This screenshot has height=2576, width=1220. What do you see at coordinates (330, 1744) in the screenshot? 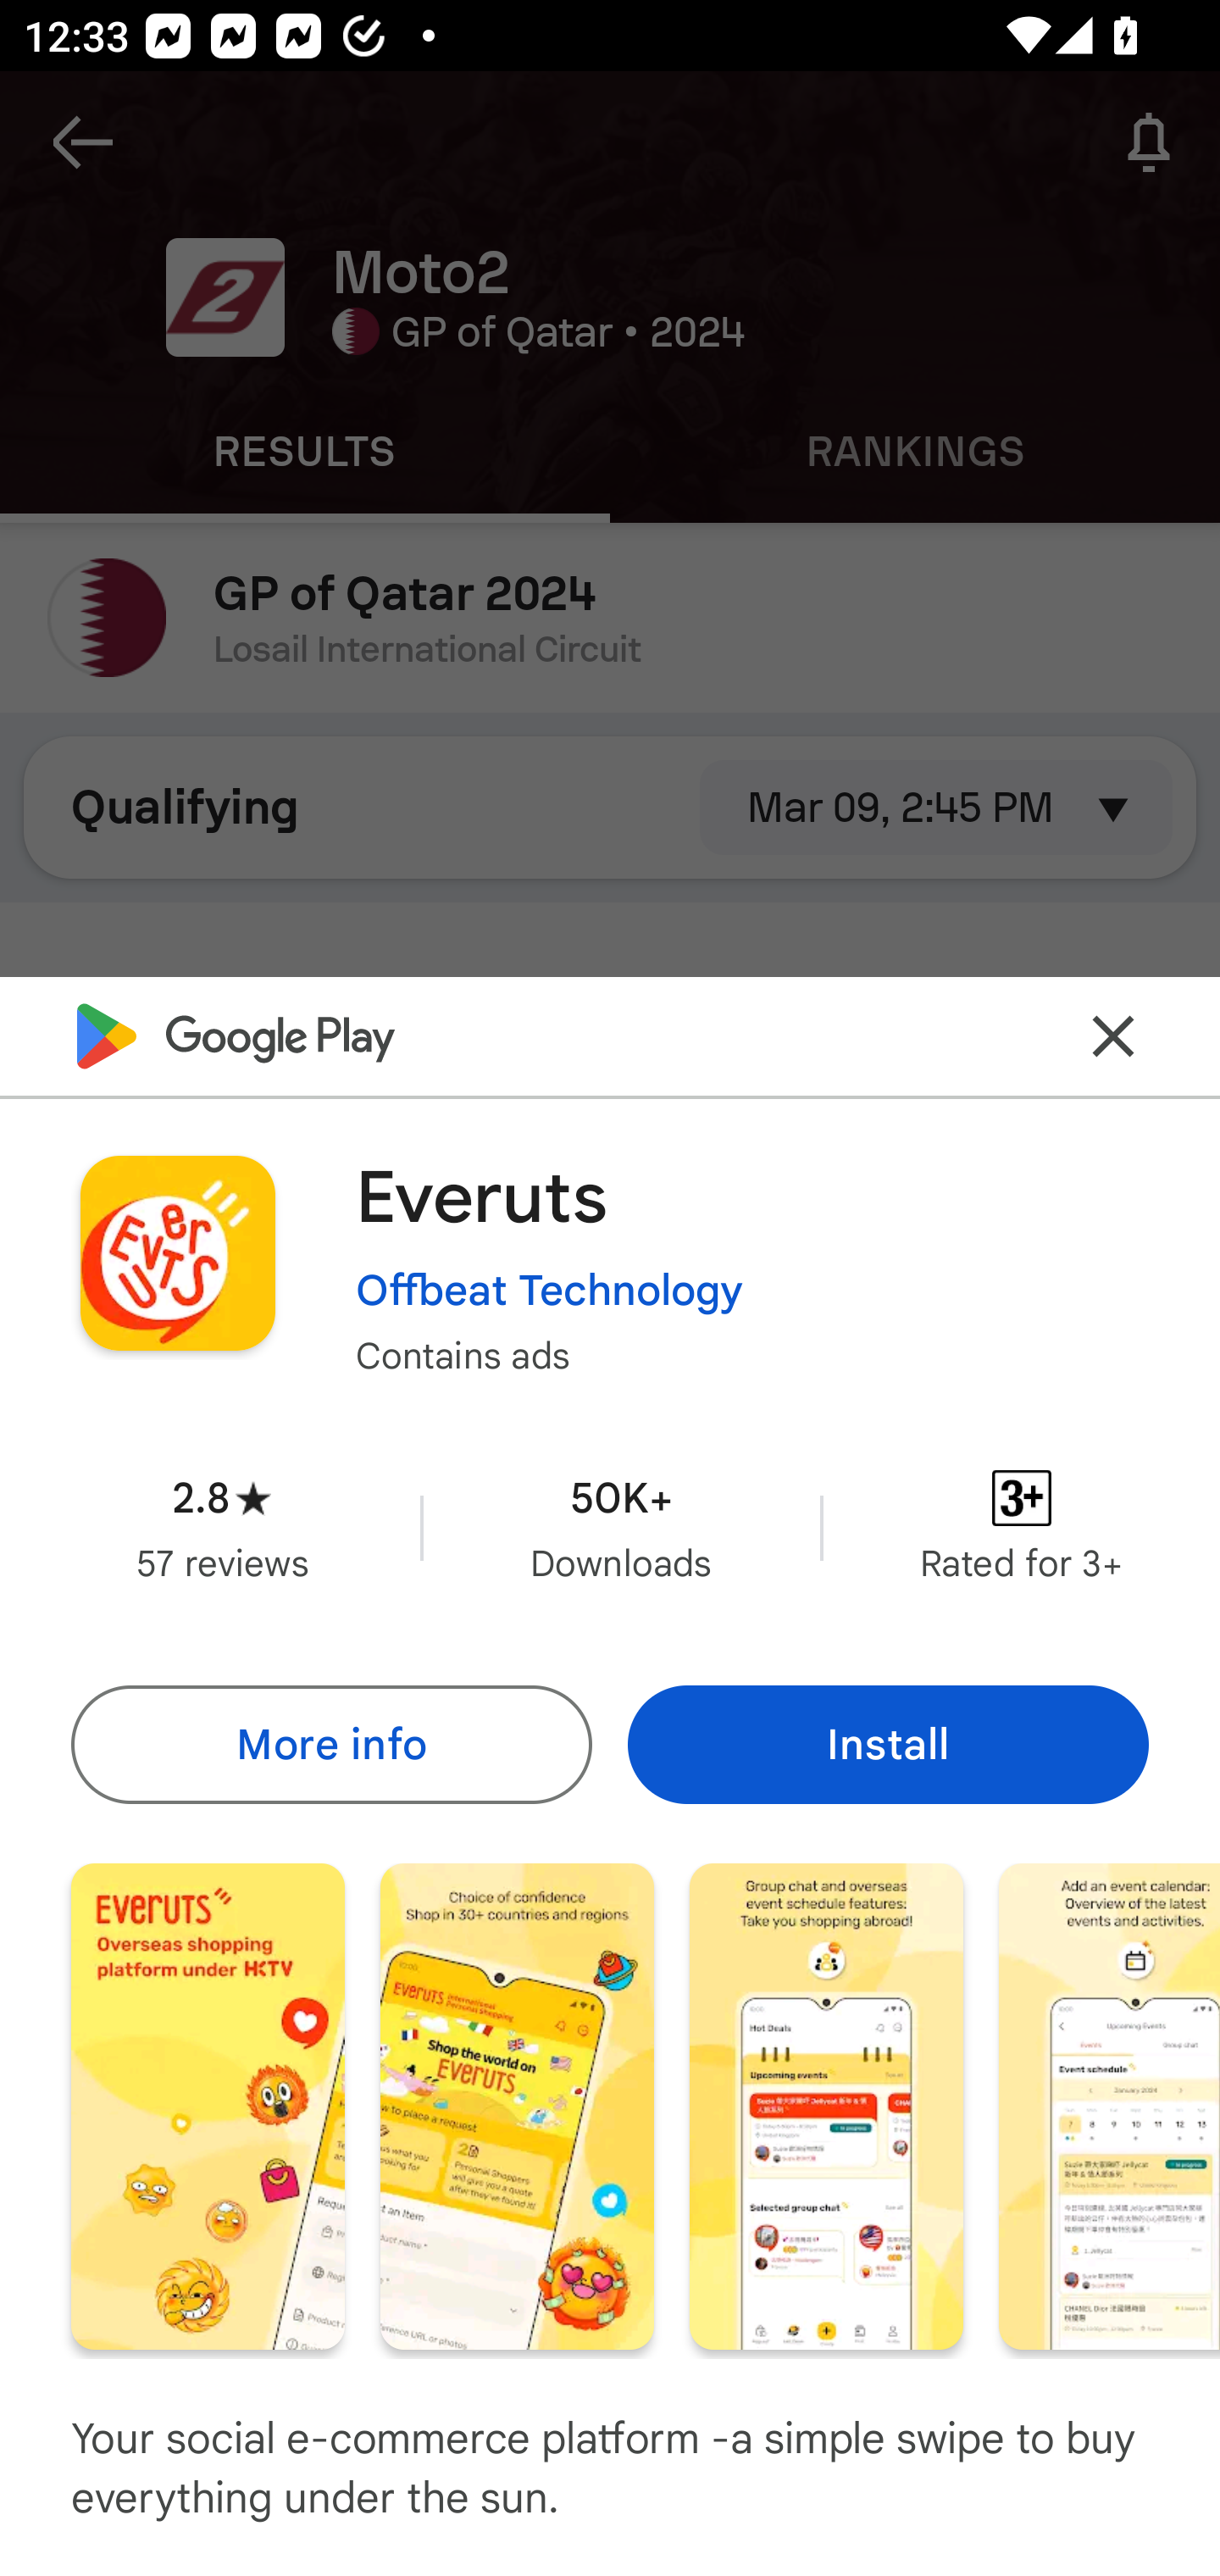
I see `More info` at bounding box center [330, 1744].